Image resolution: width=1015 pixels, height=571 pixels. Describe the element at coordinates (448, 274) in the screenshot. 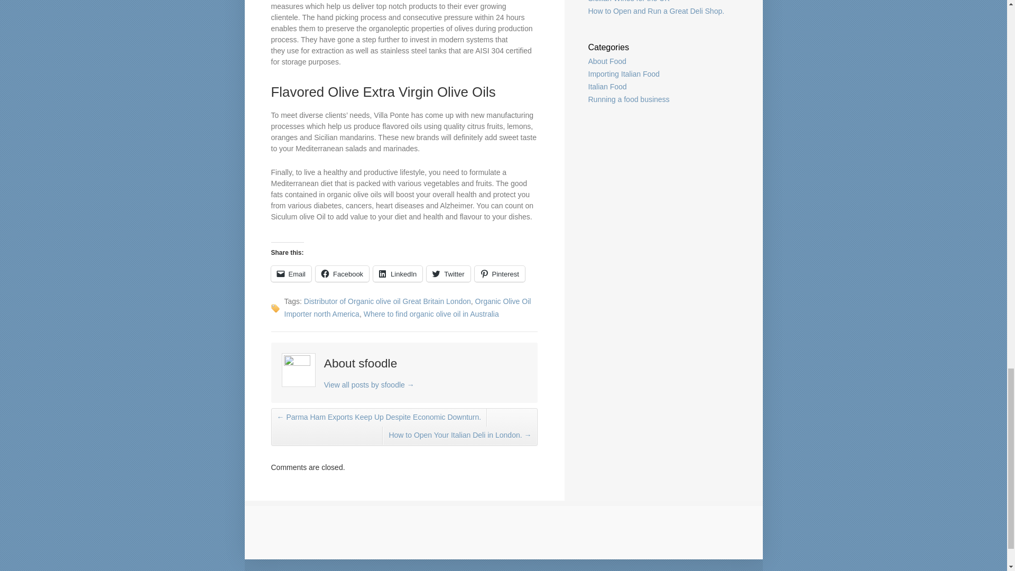

I see `Click to share on Twitter` at that location.